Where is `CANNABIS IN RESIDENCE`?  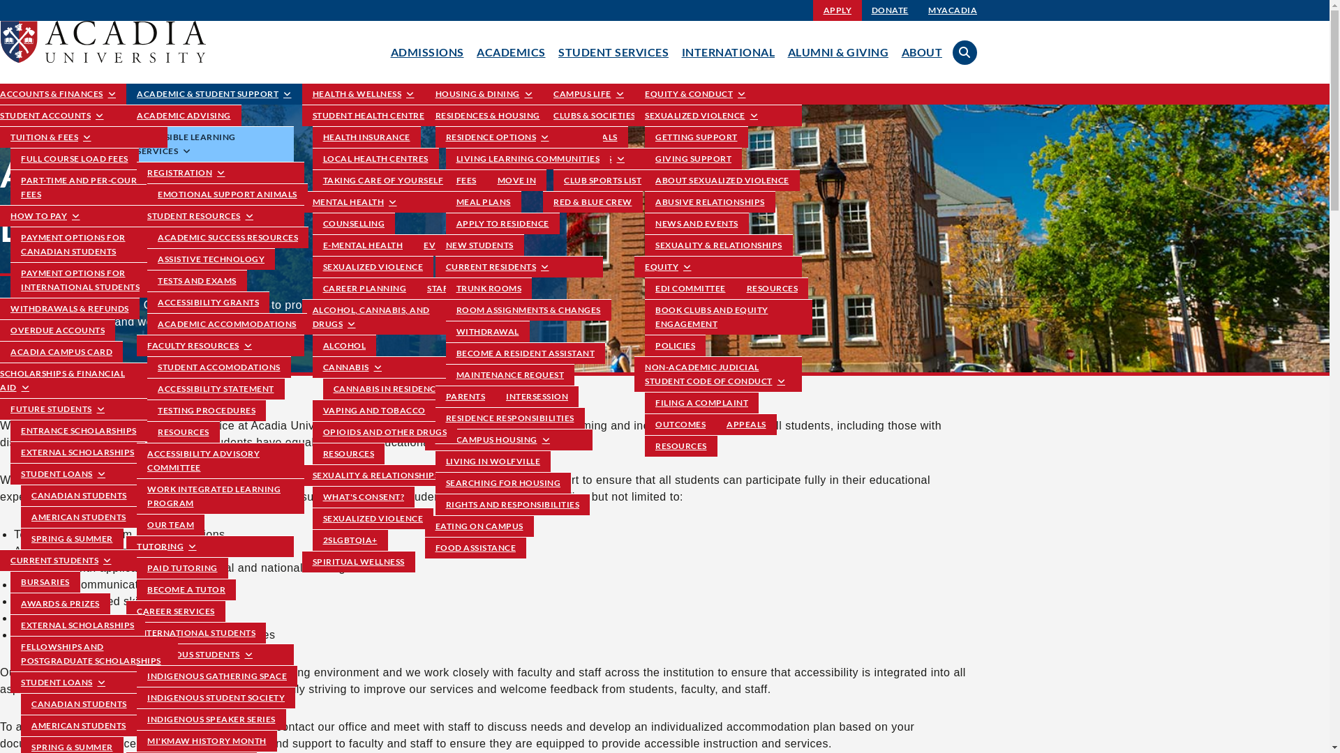 CANNABIS IN RESIDENCE is located at coordinates (387, 389).